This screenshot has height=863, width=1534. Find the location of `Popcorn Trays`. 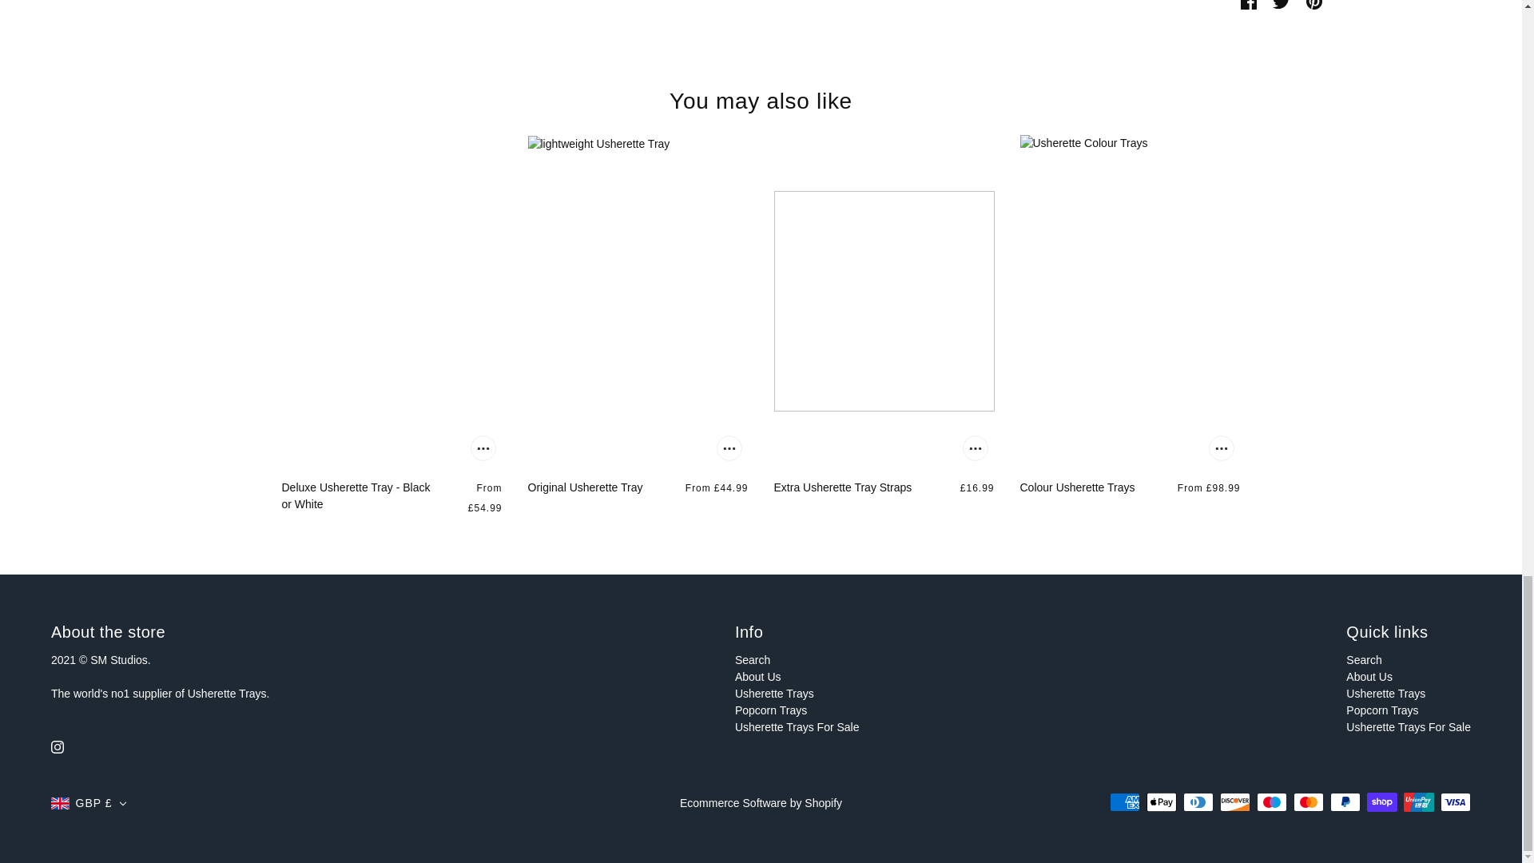

Popcorn Trays is located at coordinates (1382, 710).